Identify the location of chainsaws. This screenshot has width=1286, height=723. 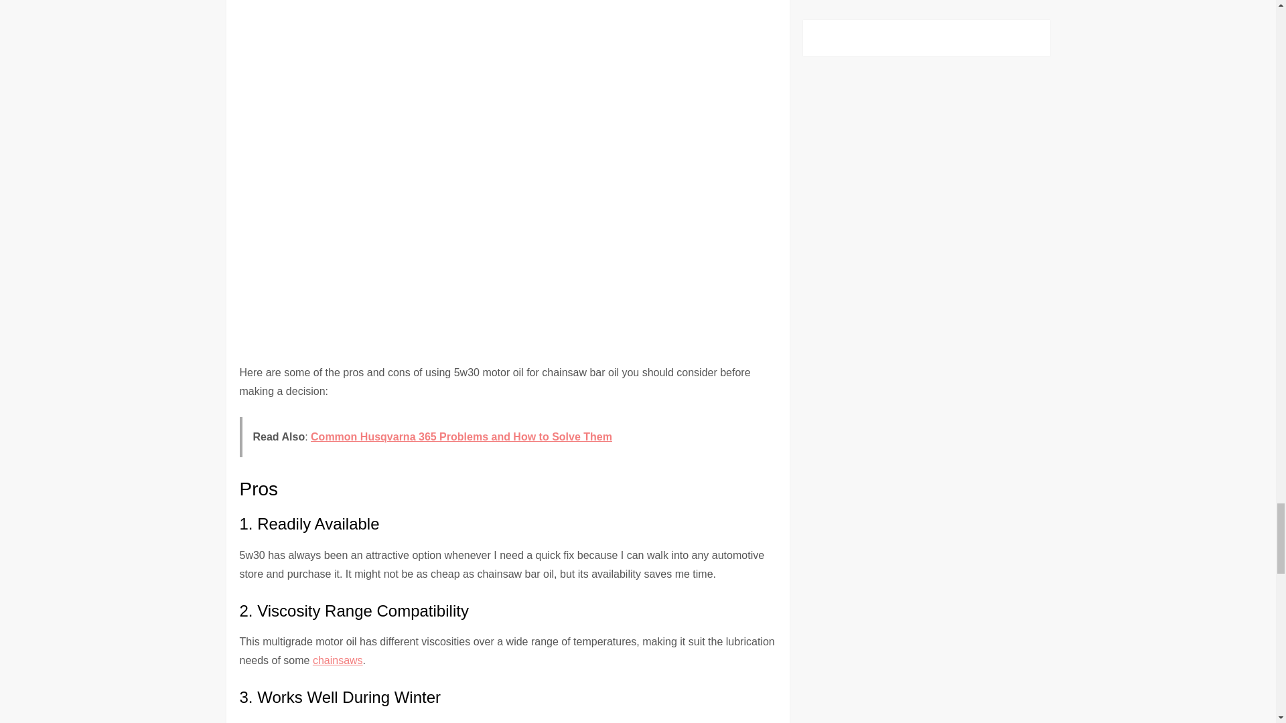
(338, 660).